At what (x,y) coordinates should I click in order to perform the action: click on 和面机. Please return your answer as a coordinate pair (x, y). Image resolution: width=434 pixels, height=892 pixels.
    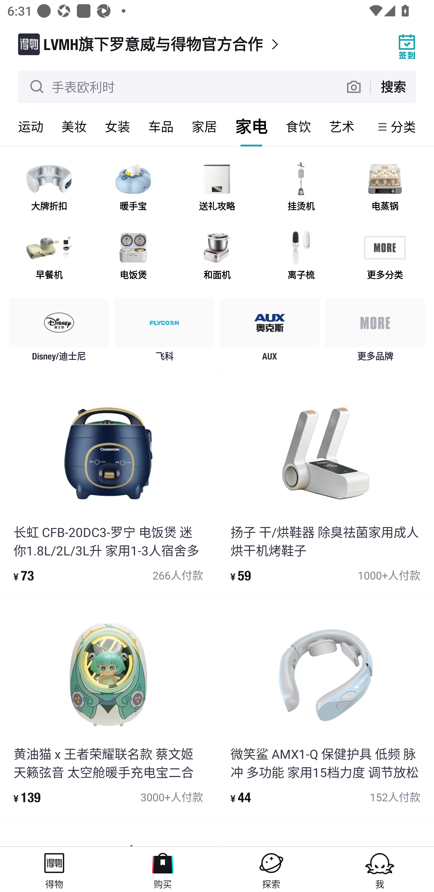
    Looking at the image, I should click on (217, 256).